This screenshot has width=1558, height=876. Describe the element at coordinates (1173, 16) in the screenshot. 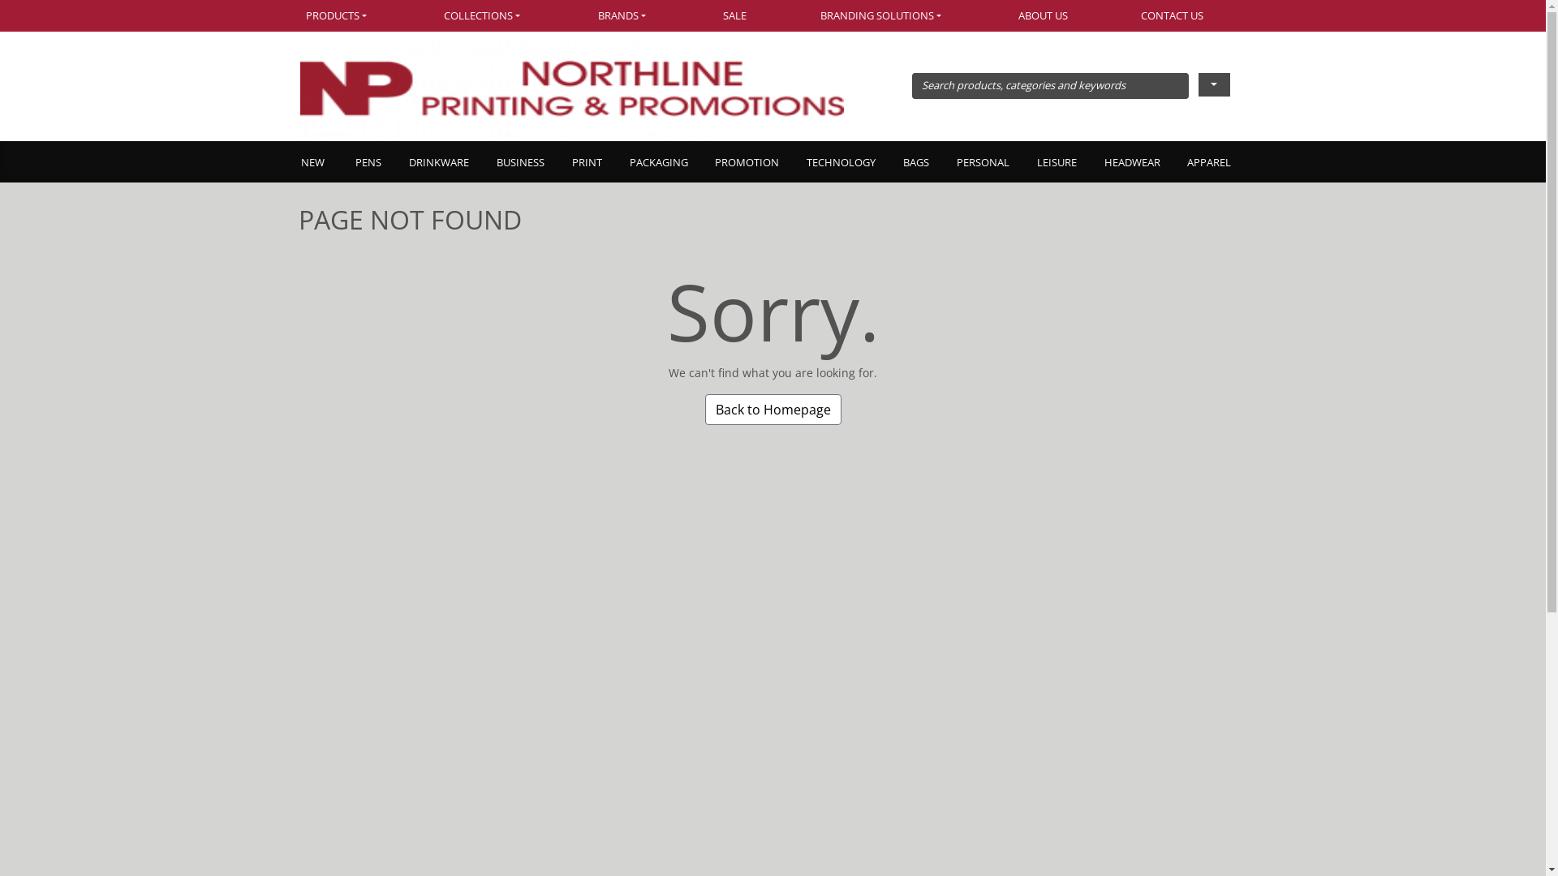

I see `CONTACT US` at that location.